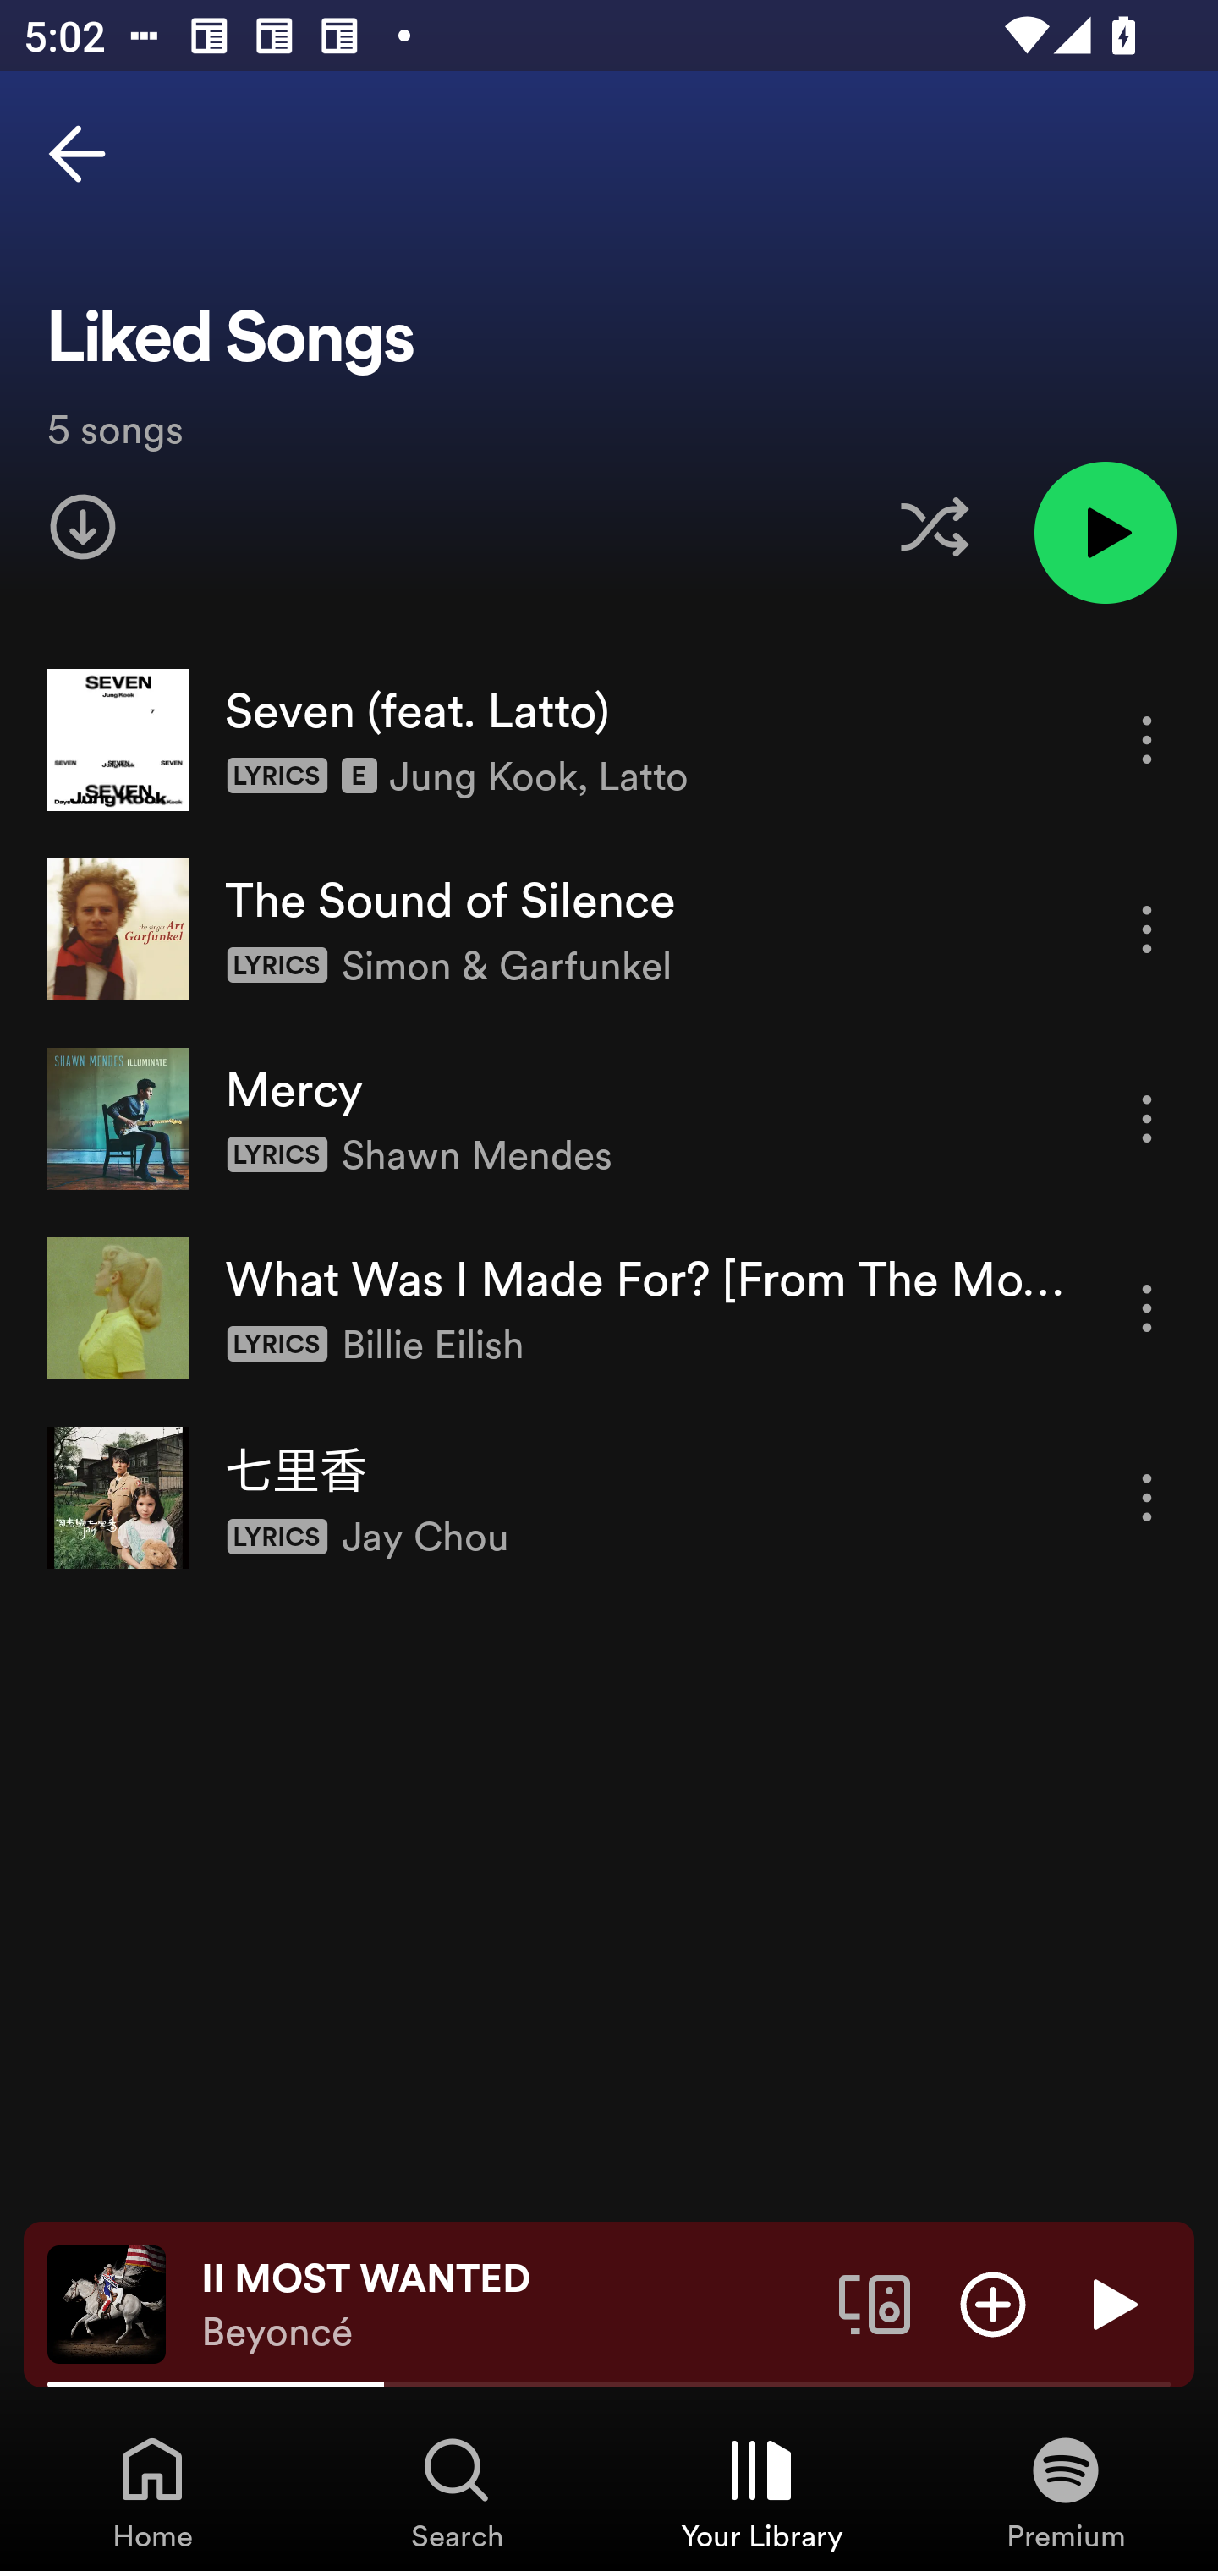 This screenshot has width=1218, height=2571. What do you see at coordinates (77, 154) in the screenshot?
I see `Back` at bounding box center [77, 154].